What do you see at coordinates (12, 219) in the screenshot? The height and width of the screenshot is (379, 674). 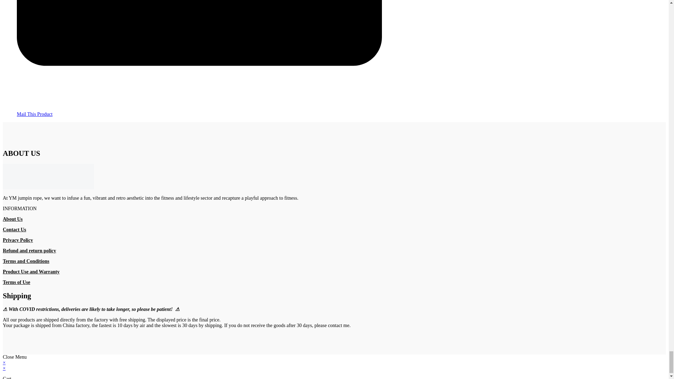 I see `About Us` at bounding box center [12, 219].